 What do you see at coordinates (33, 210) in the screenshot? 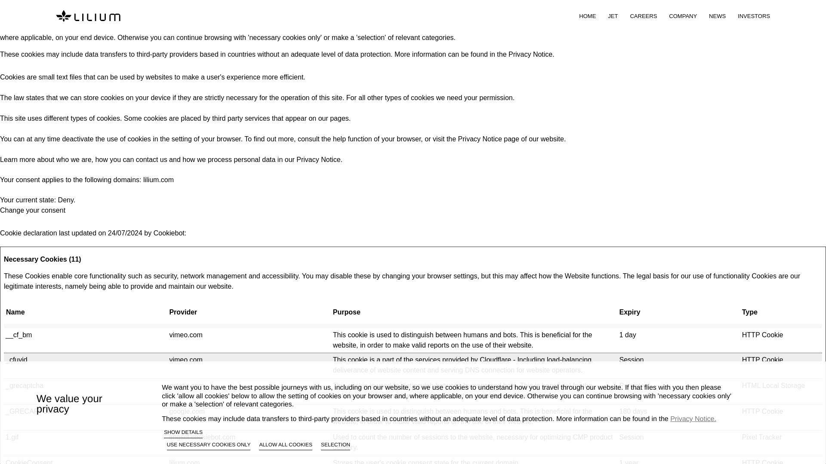
I see `Change your consent` at bounding box center [33, 210].